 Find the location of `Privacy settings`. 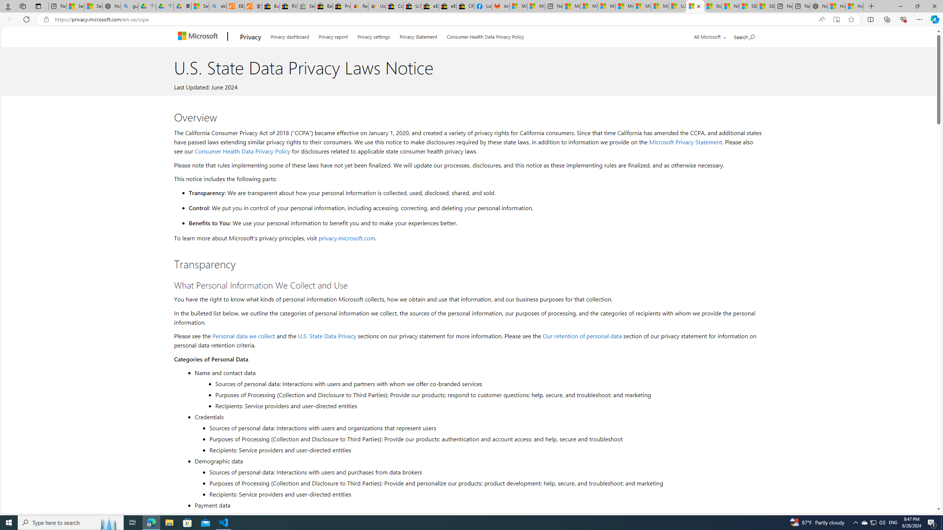

Privacy settings is located at coordinates (374, 35).